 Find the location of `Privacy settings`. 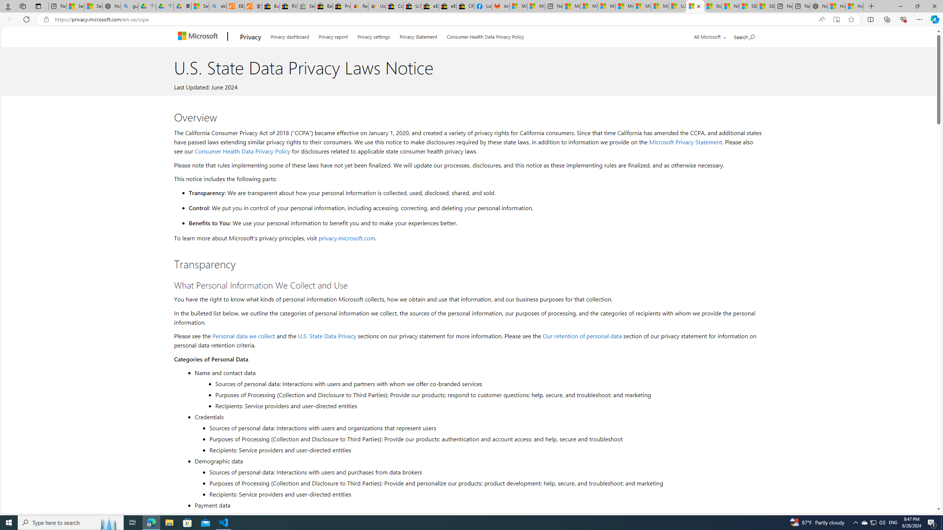

Privacy settings is located at coordinates (374, 35).